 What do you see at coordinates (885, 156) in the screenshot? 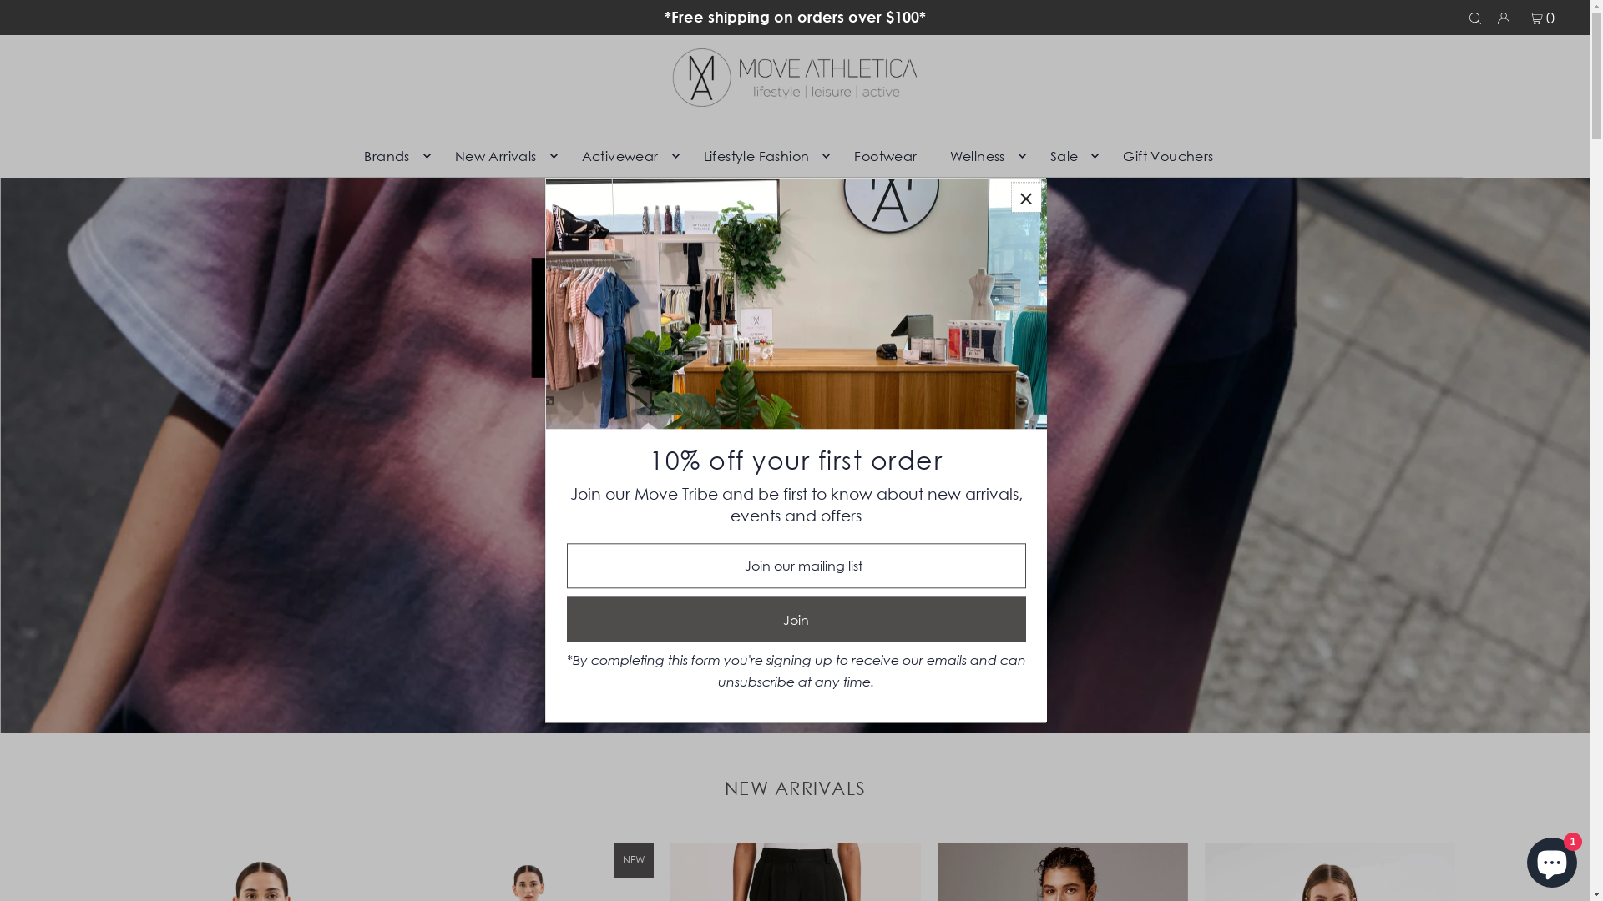
I see `Footwear` at bounding box center [885, 156].